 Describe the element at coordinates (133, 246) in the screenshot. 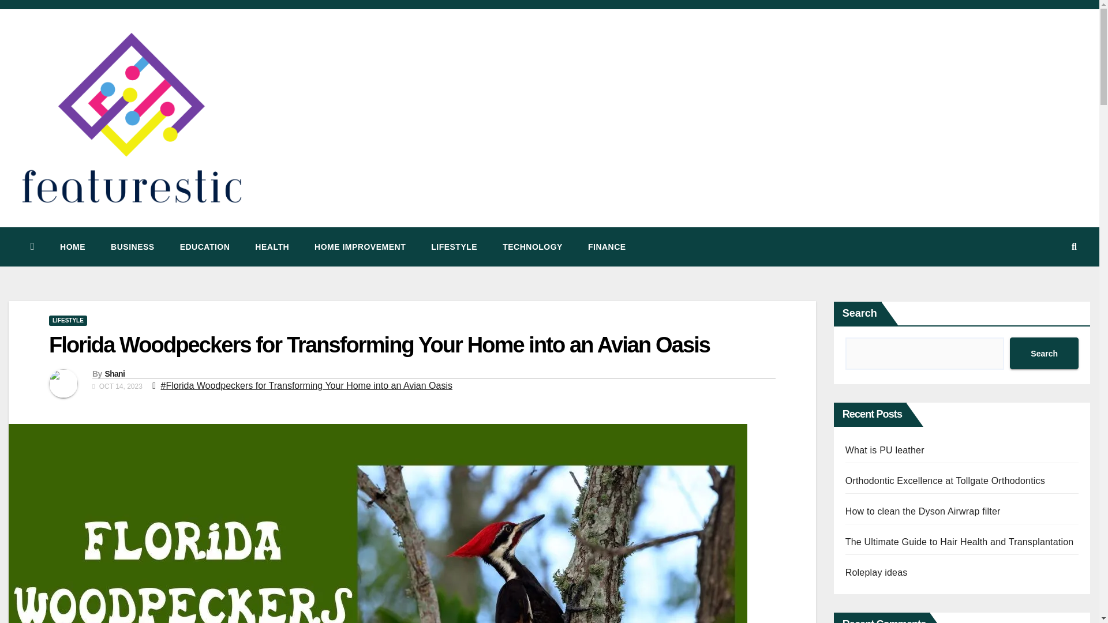

I see `BUSINESS` at that location.